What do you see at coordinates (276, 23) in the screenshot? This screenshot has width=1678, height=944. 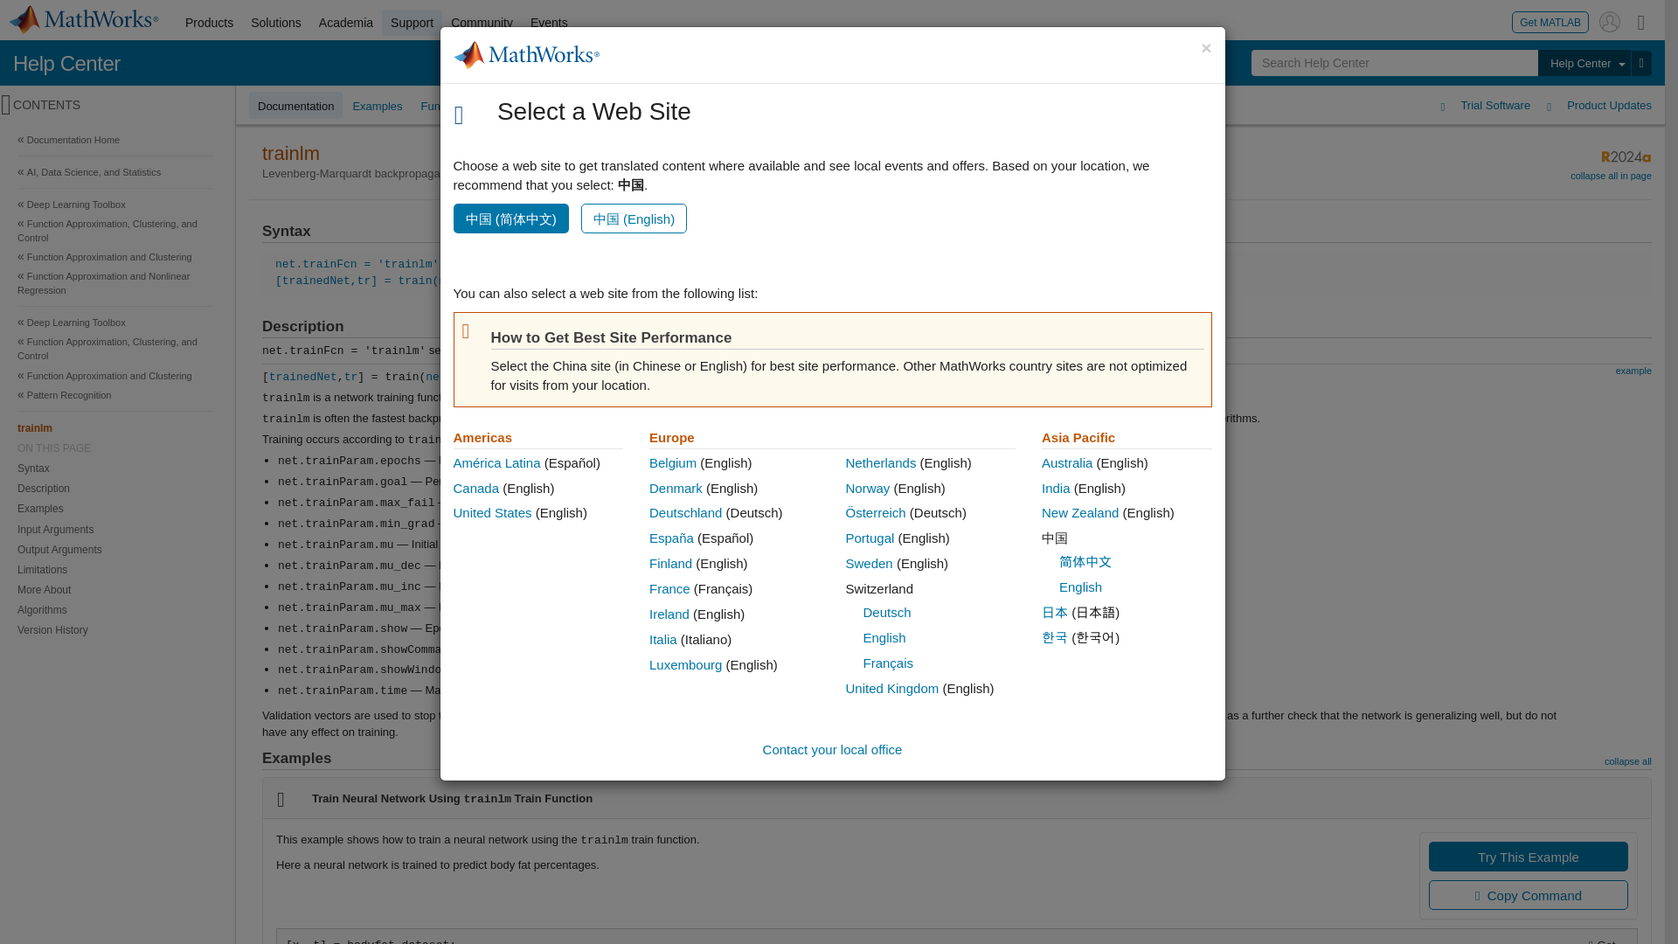 I see `Solutions` at bounding box center [276, 23].